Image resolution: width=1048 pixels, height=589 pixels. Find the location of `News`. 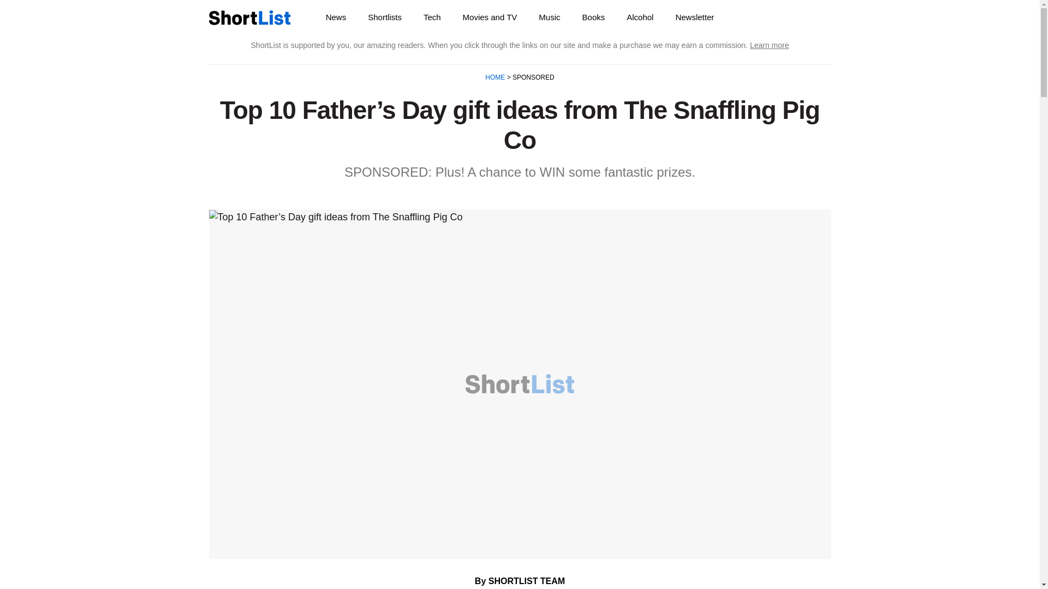

News is located at coordinates (336, 17).